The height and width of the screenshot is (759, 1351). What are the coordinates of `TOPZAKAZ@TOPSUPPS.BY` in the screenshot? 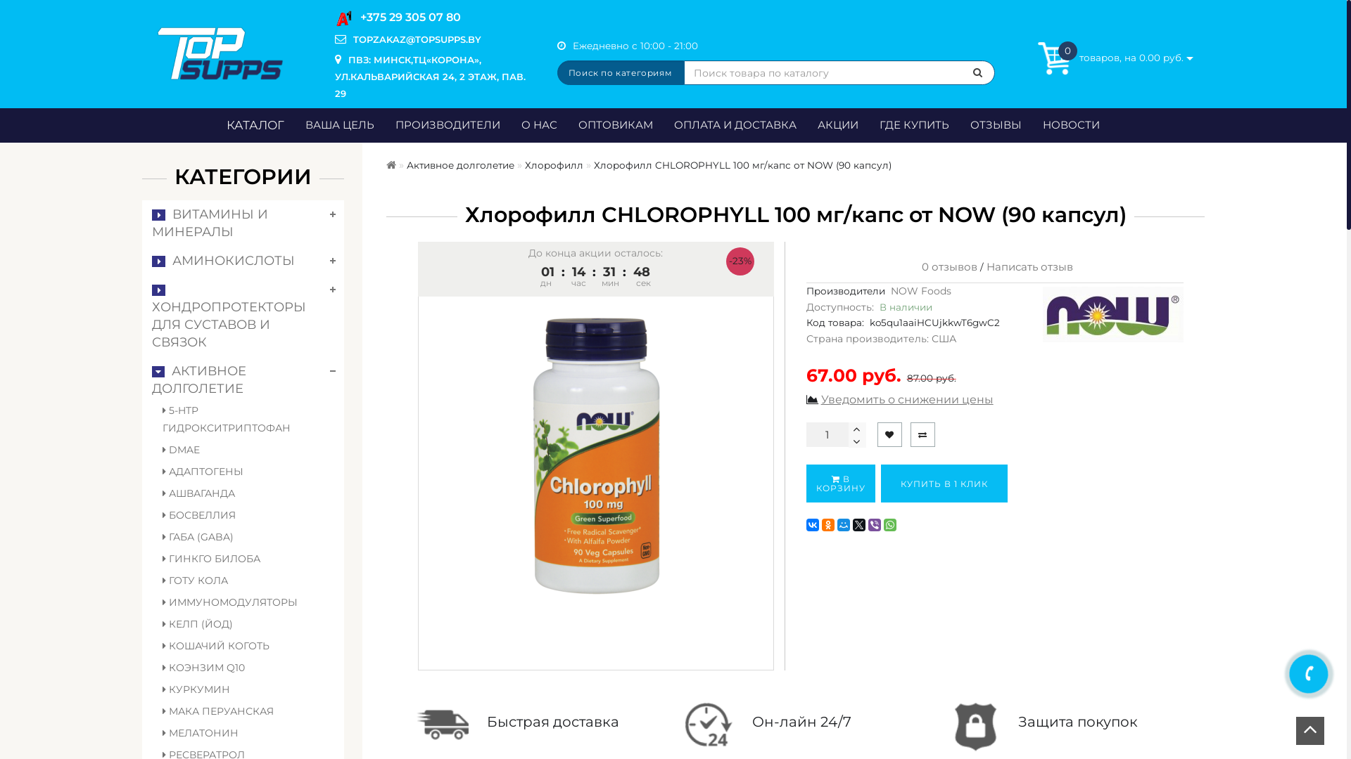 It's located at (414, 39).